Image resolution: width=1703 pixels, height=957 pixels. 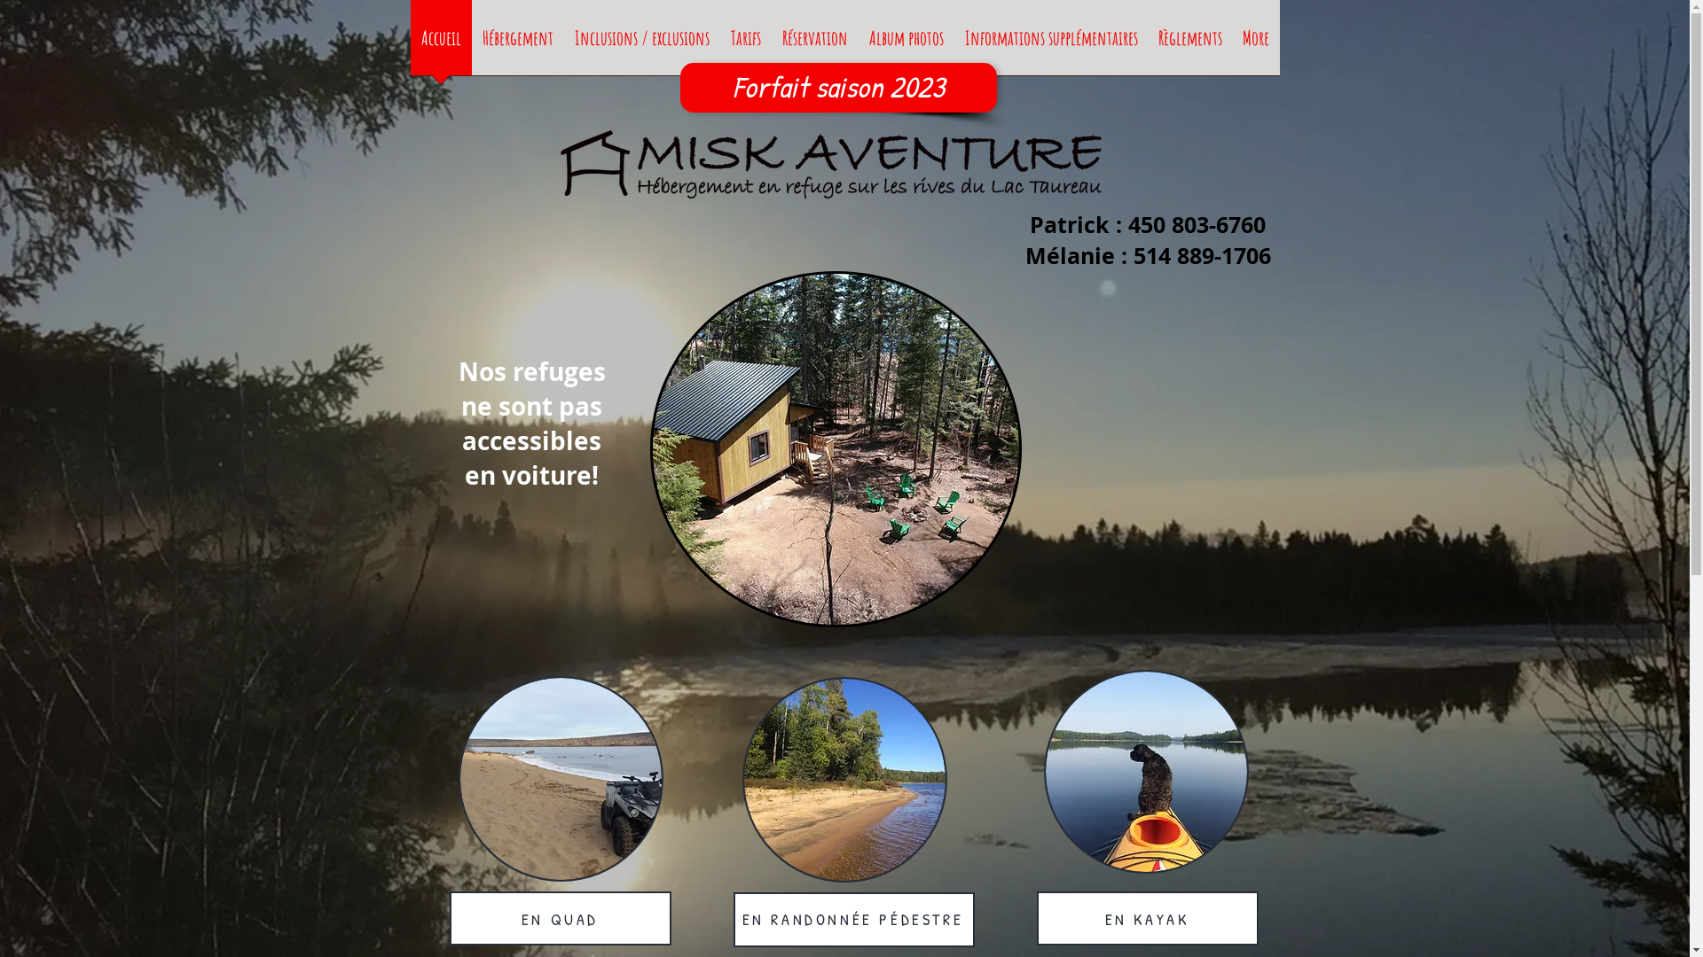 I want to click on IMG_3097.JPG, so click(x=1146, y=772).